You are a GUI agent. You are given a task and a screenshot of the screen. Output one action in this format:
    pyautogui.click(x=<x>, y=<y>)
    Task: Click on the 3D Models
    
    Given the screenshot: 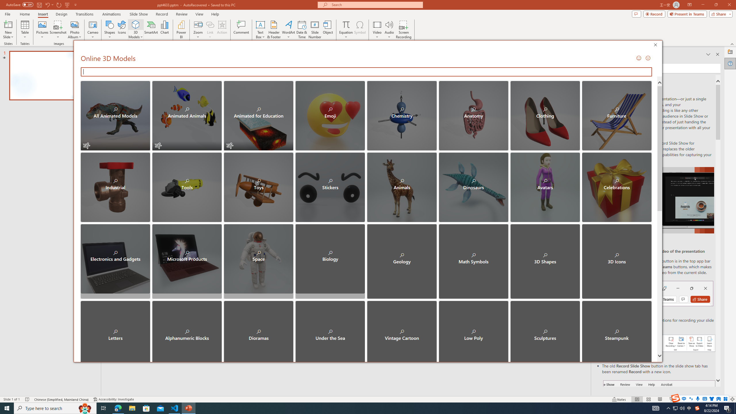 What is the action you would take?
    pyautogui.click(x=136, y=24)
    